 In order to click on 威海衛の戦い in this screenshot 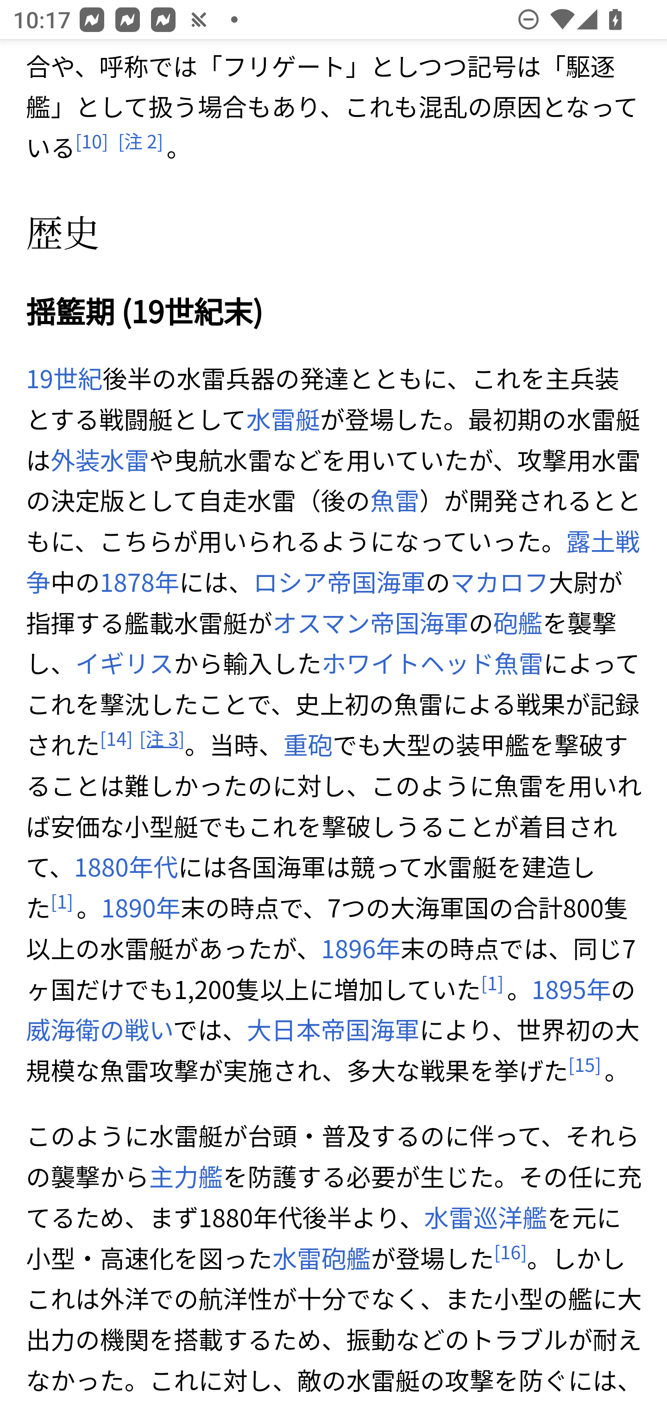, I will do `click(100, 1030)`.